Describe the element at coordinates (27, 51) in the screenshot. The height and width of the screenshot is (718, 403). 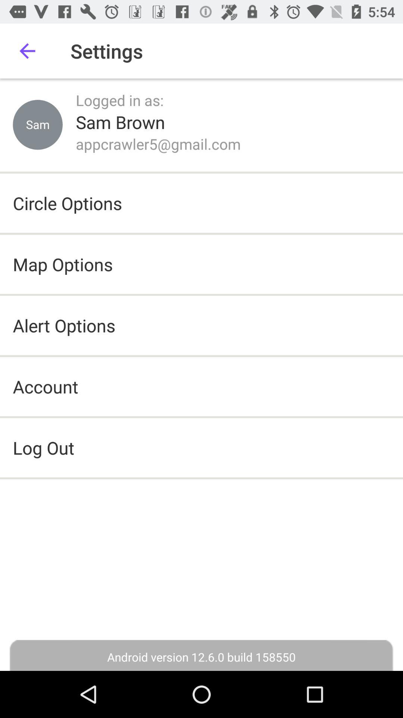
I see `launch item next to settings item` at that location.